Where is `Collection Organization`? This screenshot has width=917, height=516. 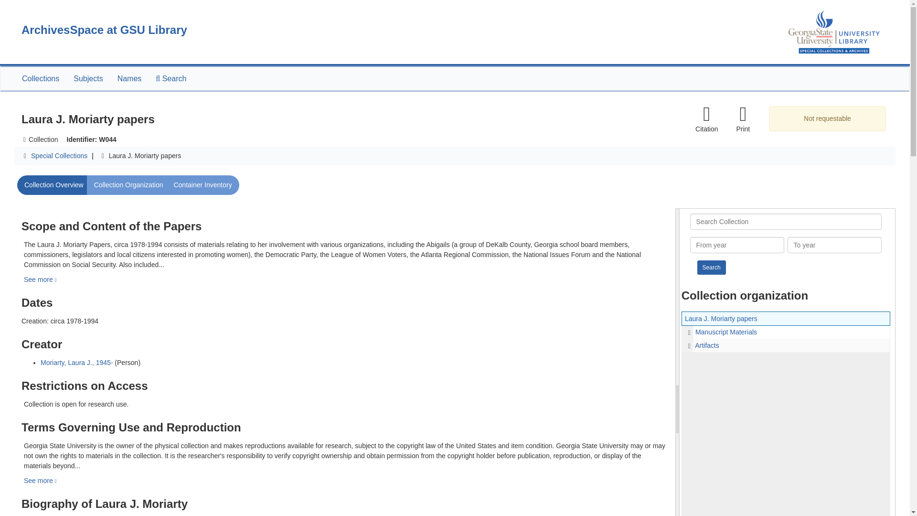 Collection Organization is located at coordinates (129, 185).